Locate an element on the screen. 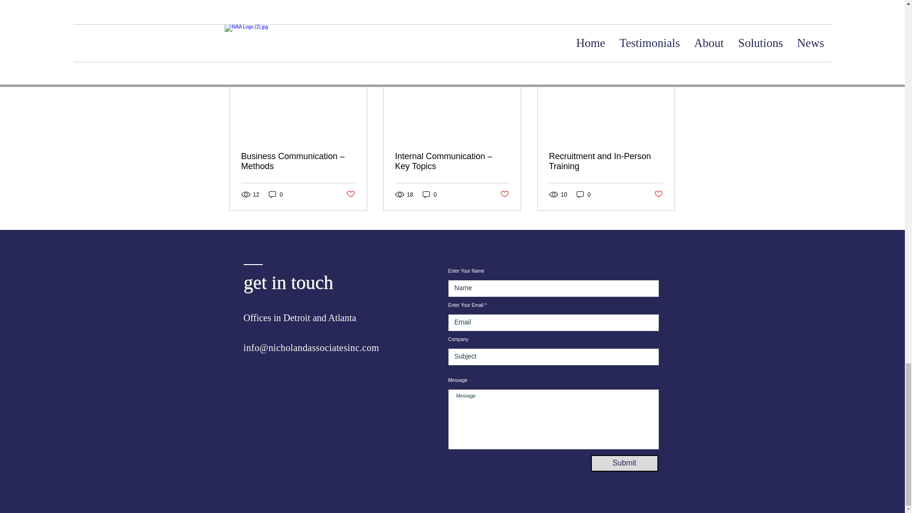 The width and height of the screenshot is (912, 513). Post not marked as liked is located at coordinates (658, 194).